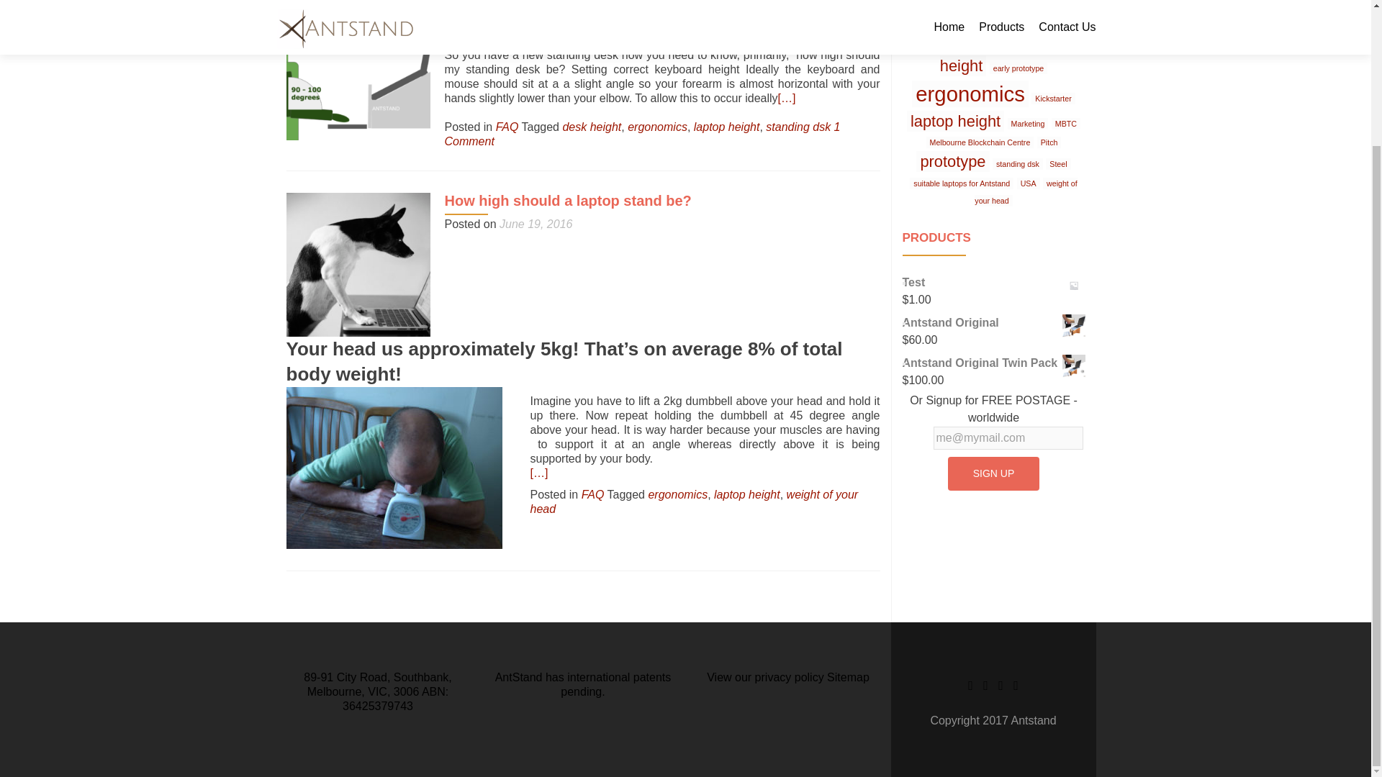 The height and width of the screenshot is (777, 1382). What do you see at coordinates (798, 127) in the screenshot?
I see `standing dsk` at bounding box center [798, 127].